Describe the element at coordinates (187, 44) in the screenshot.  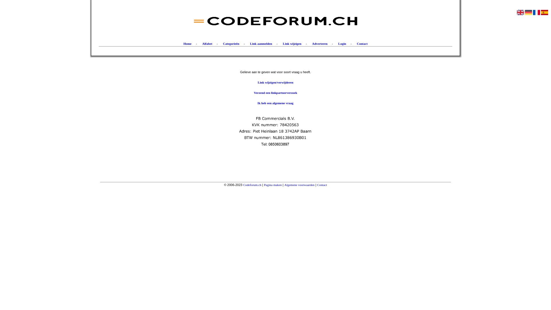
I see `Home` at that location.